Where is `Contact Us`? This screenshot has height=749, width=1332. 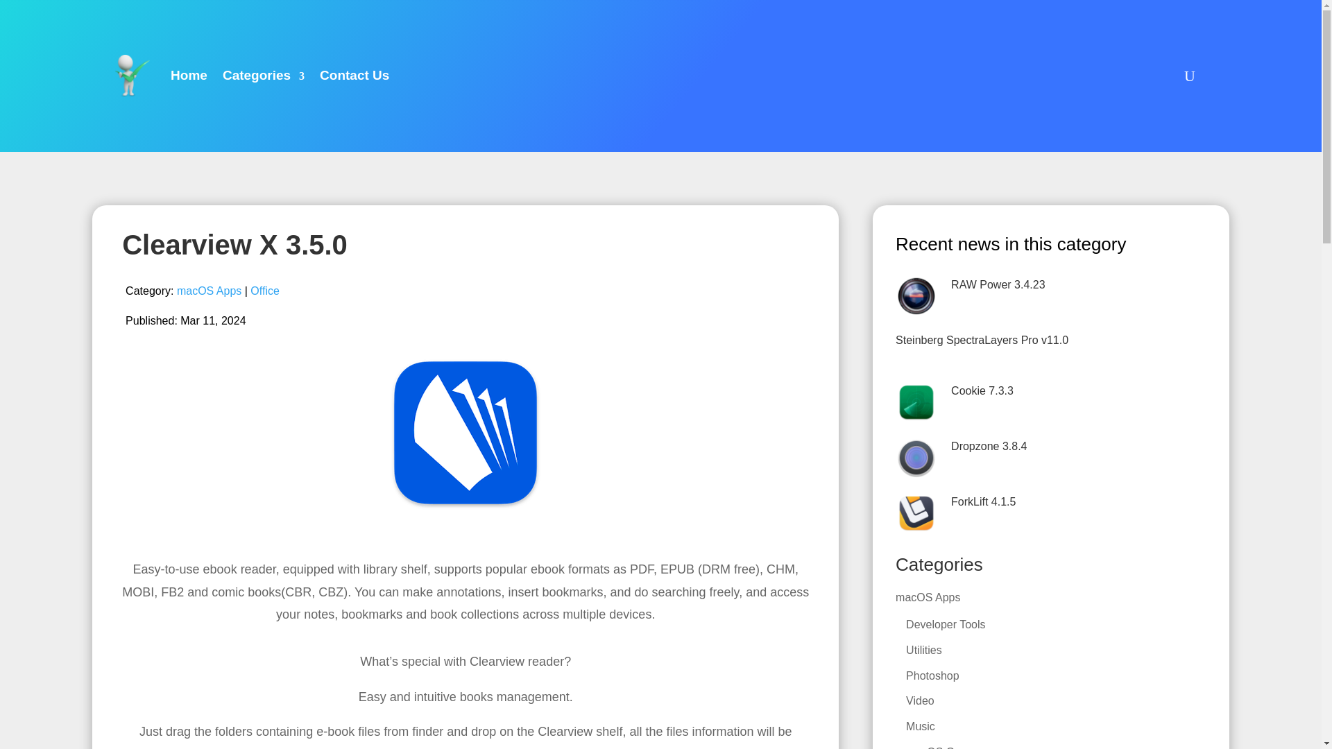
Contact Us is located at coordinates (354, 76).